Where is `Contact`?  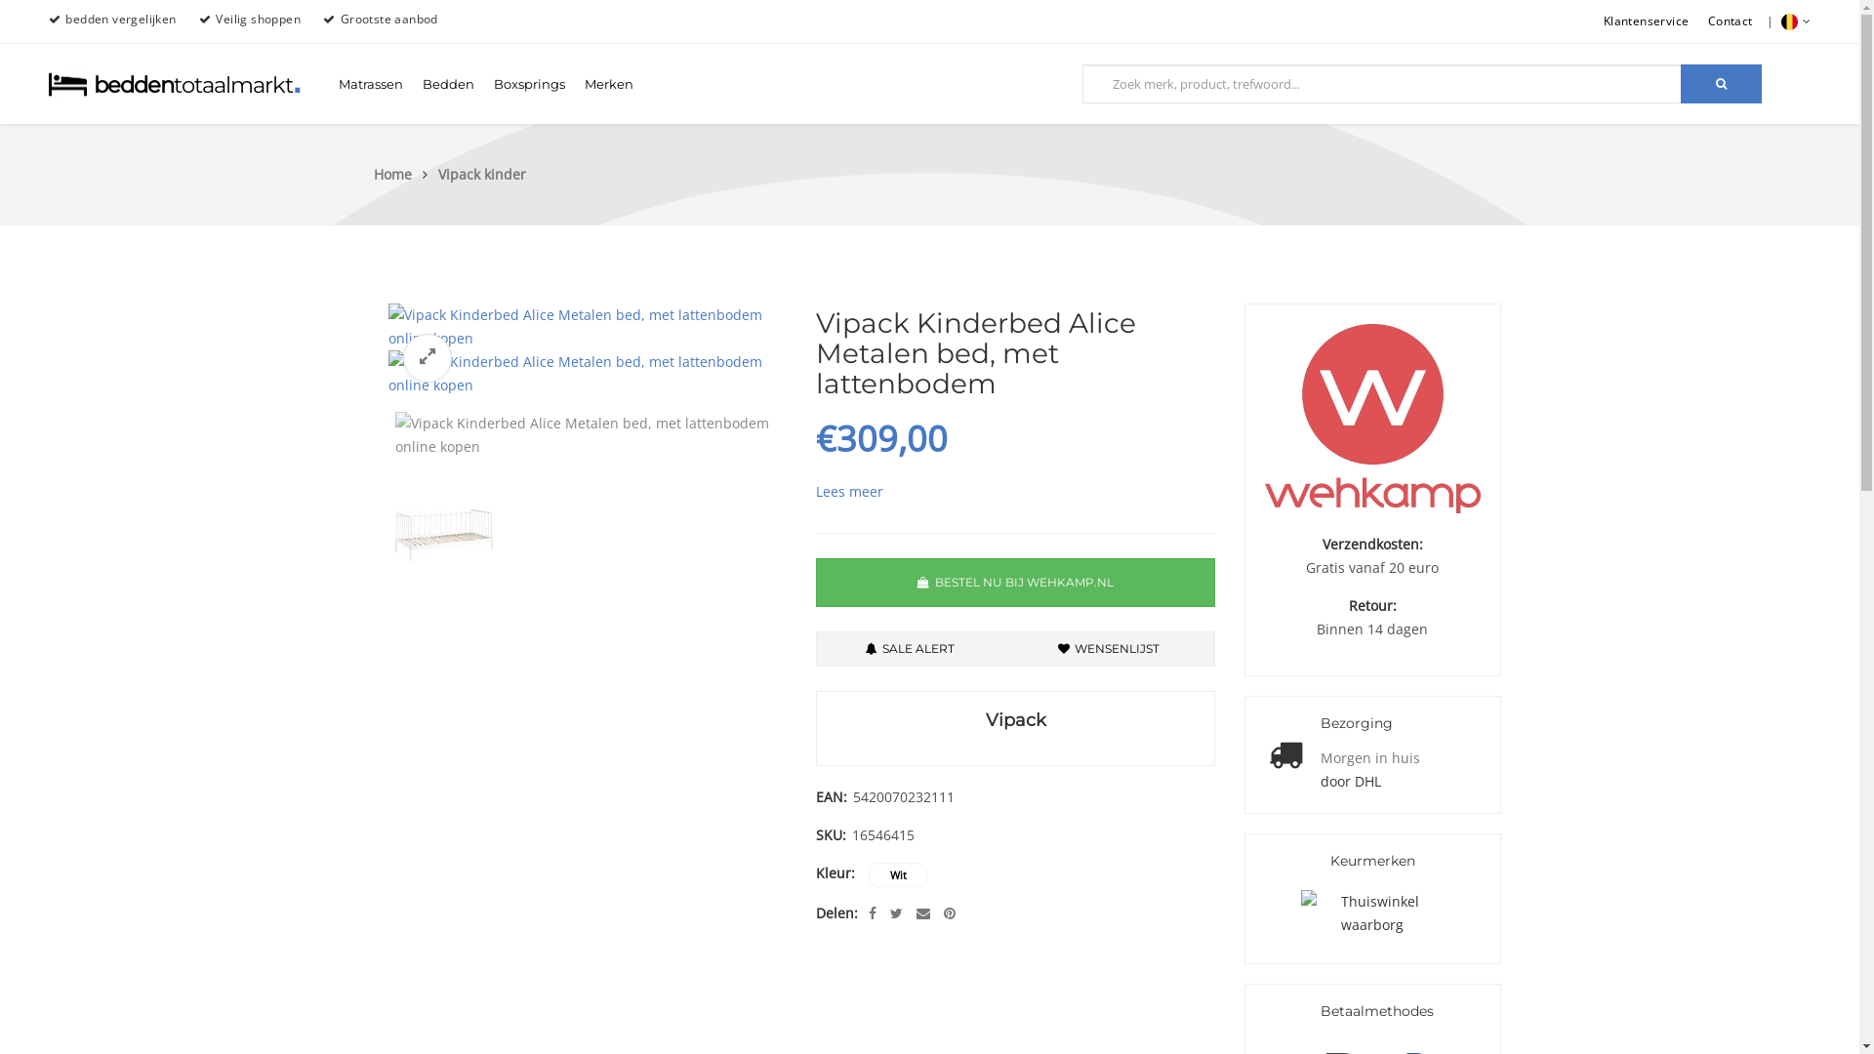 Contact is located at coordinates (1731, 21).